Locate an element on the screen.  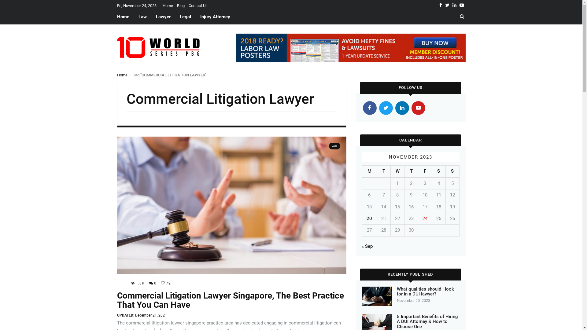
YouTube is located at coordinates (462, 5).